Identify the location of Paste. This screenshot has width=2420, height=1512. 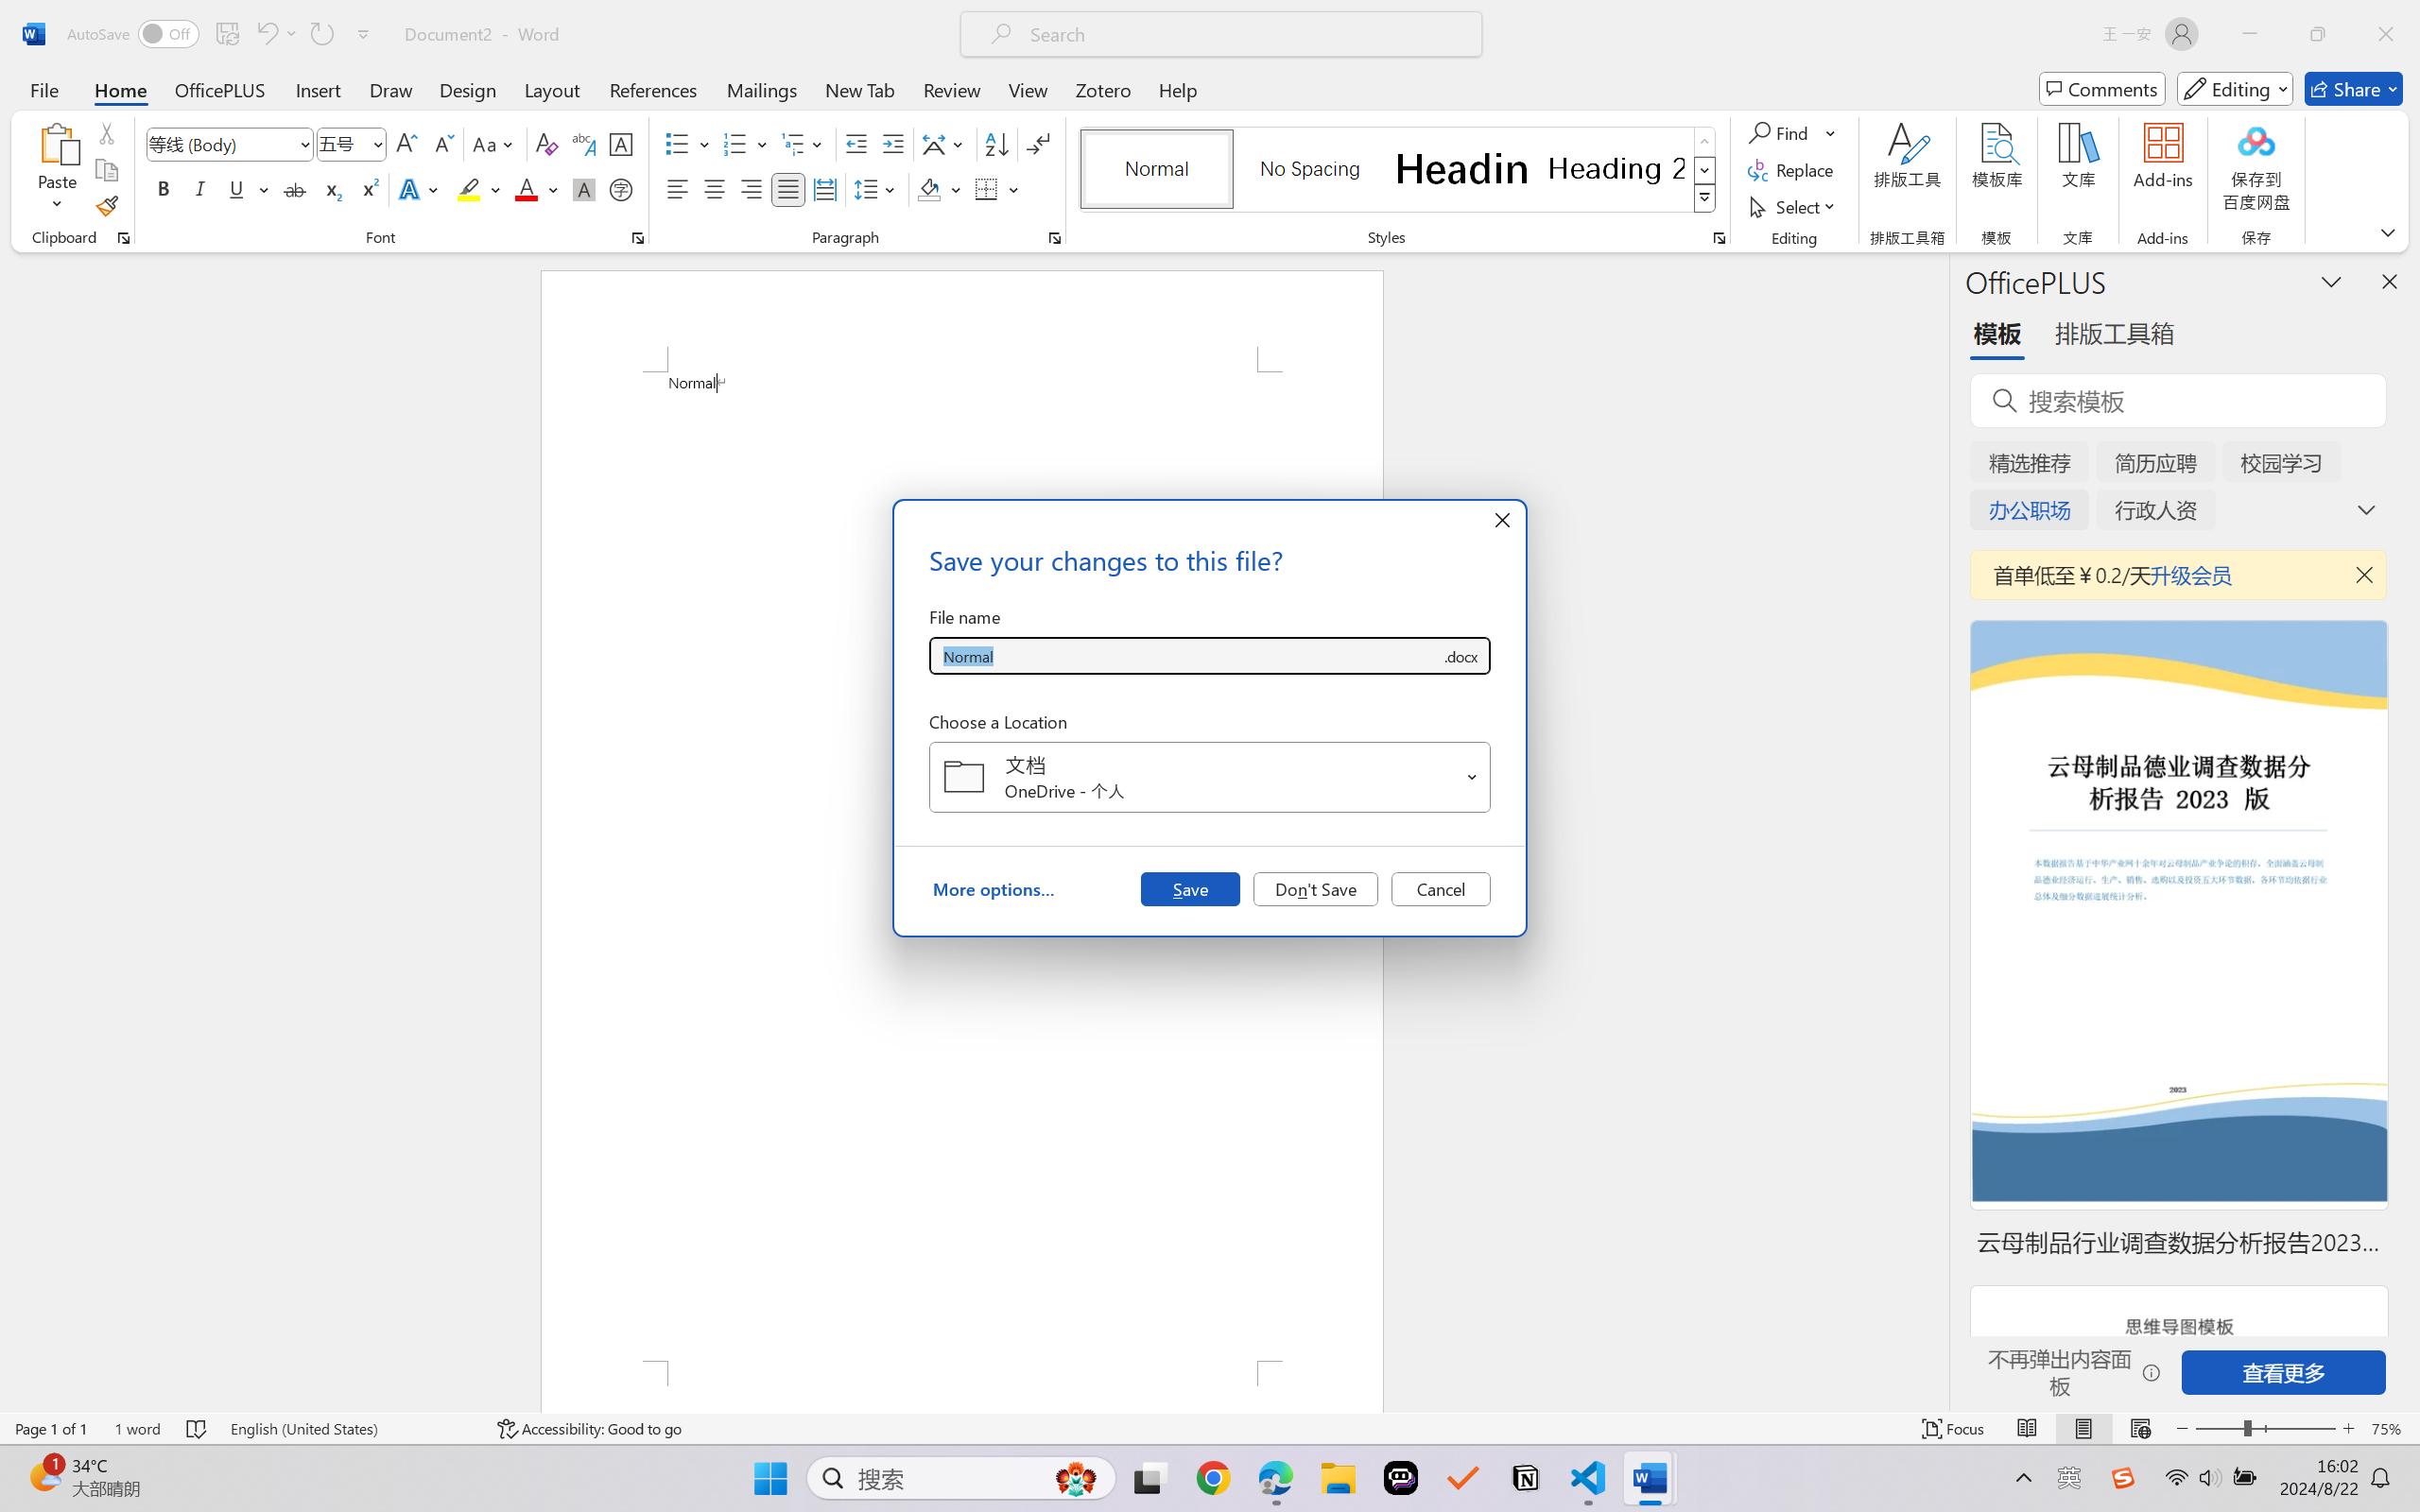
(58, 170).